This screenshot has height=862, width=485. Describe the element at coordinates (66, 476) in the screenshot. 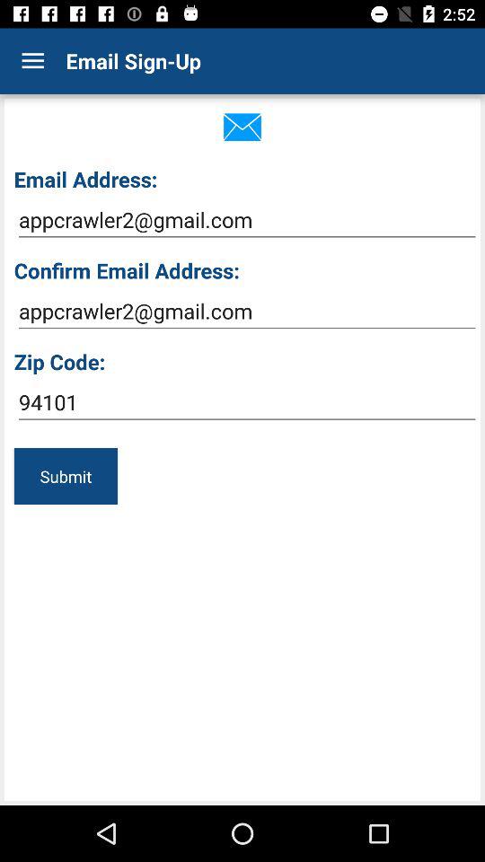

I see `flip until the submit icon` at that location.